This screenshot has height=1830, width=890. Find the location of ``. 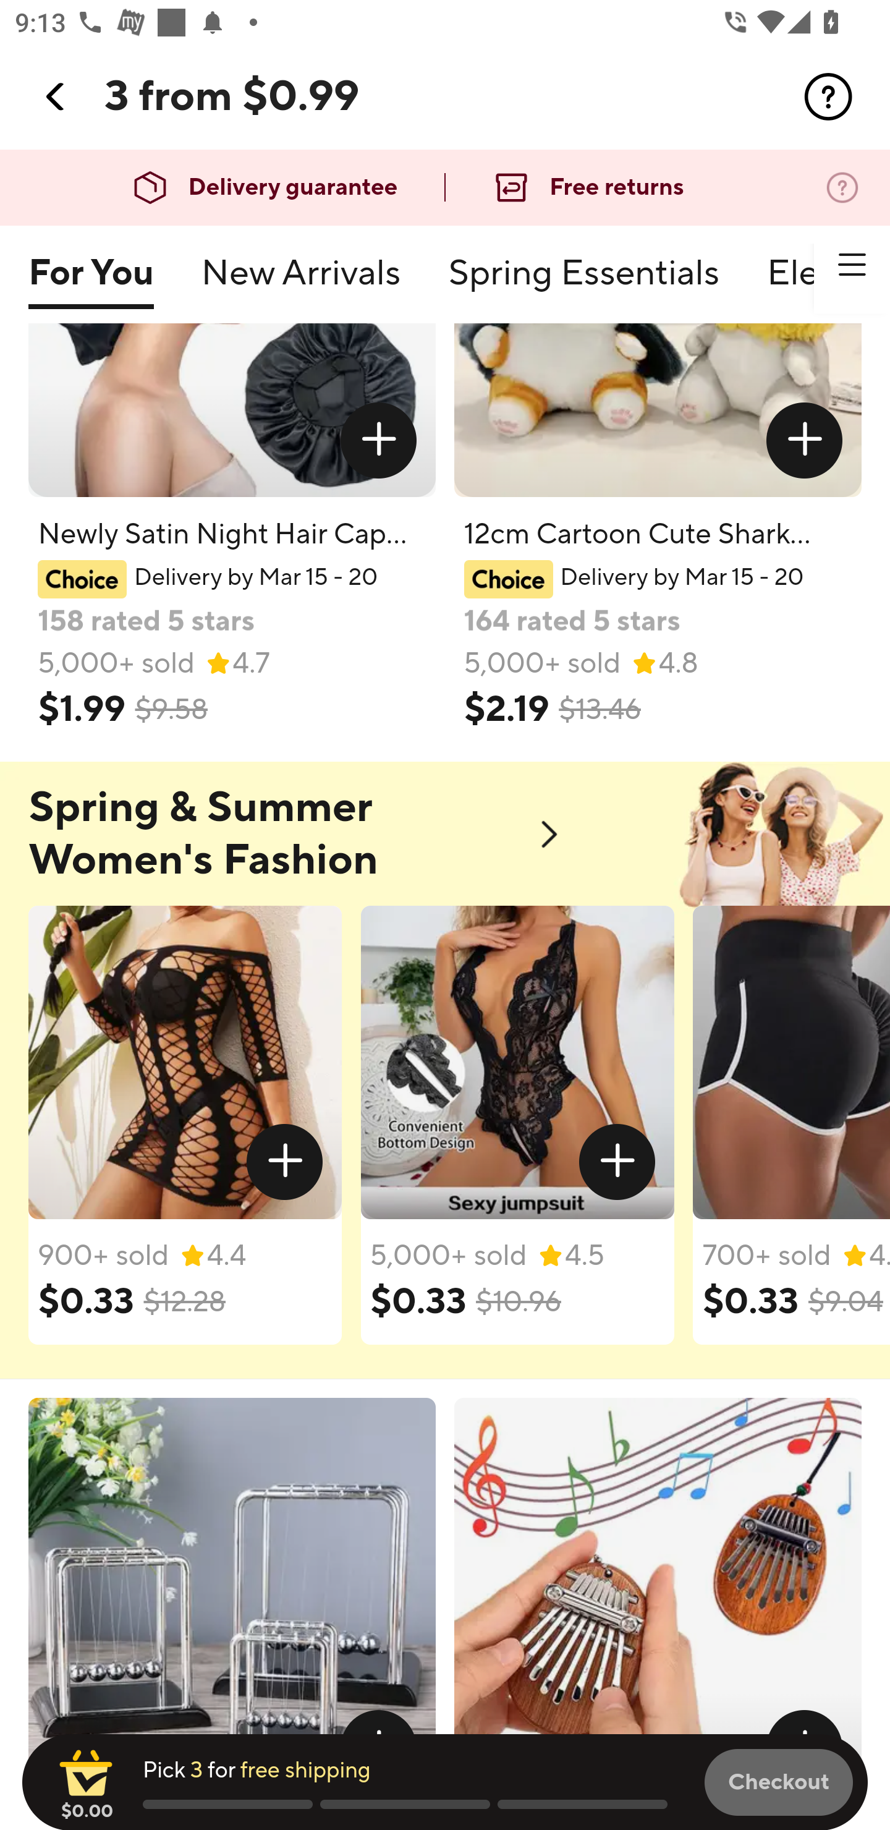

 is located at coordinates (286, 1162).